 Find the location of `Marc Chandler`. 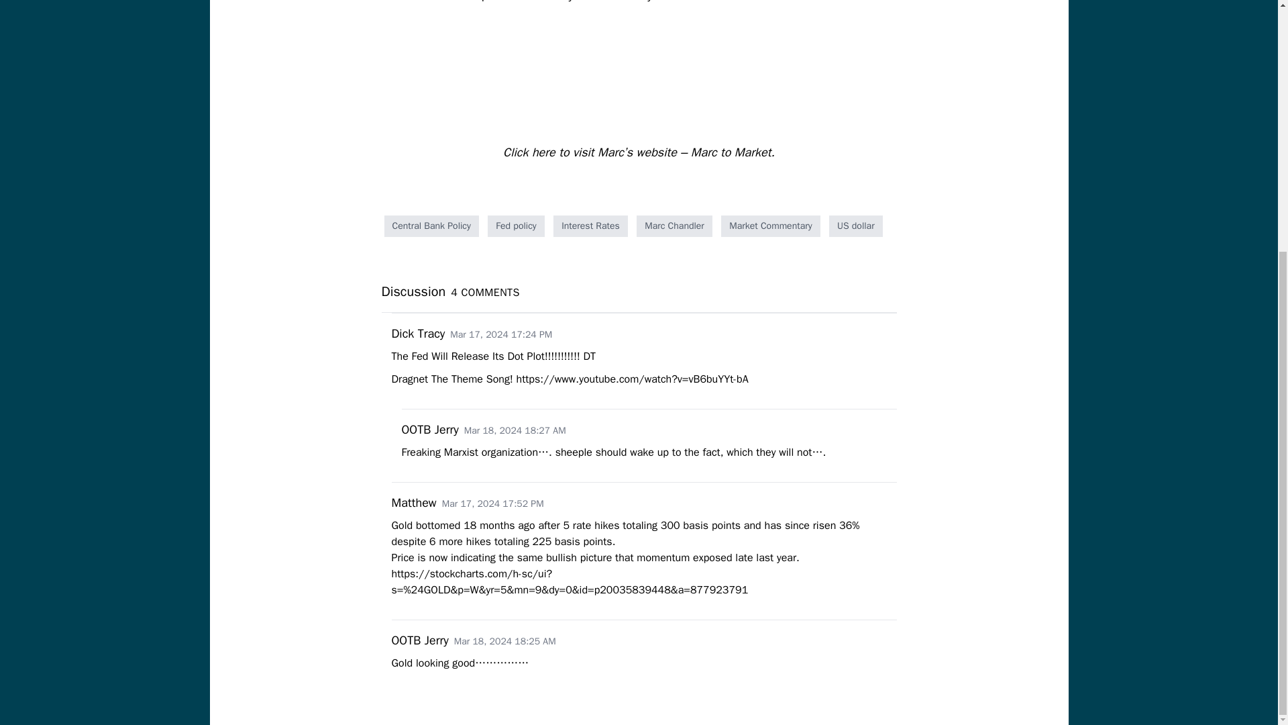

Marc Chandler is located at coordinates (674, 226).